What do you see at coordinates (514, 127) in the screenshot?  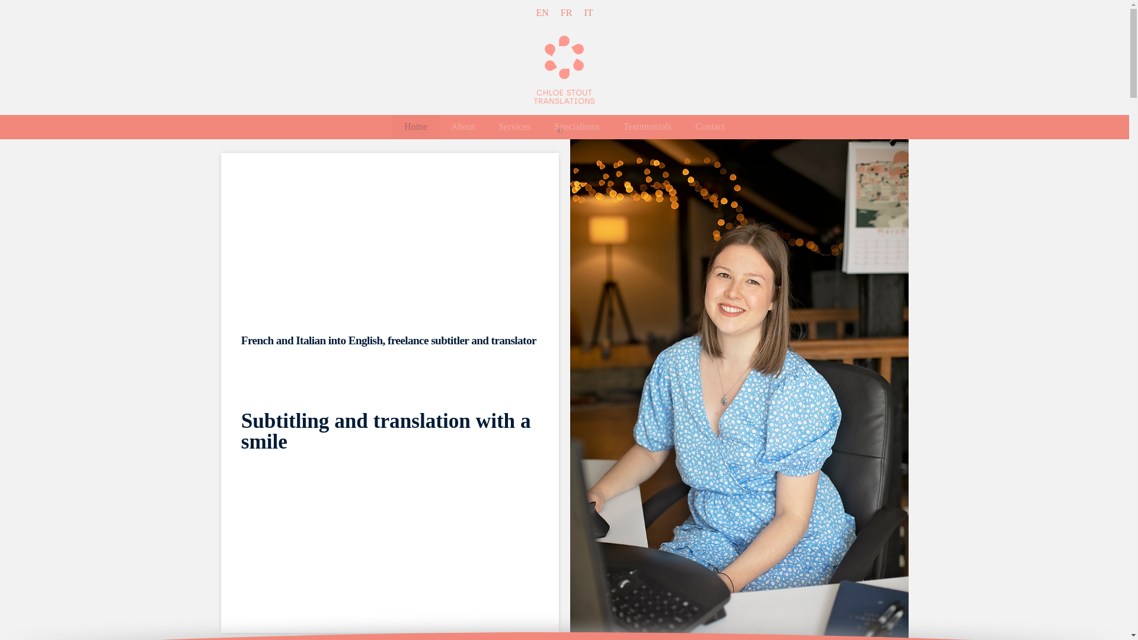 I see `Services` at bounding box center [514, 127].